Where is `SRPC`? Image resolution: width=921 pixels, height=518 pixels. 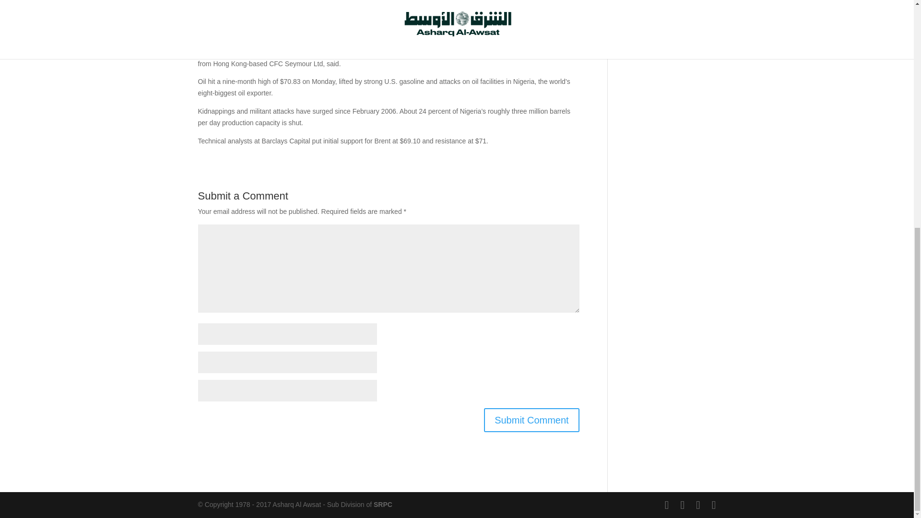 SRPC is located at coordinates (383, 505).